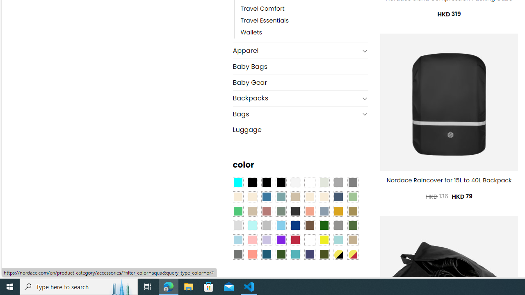  I want to click on Travel Comfort, so click(304, 9).